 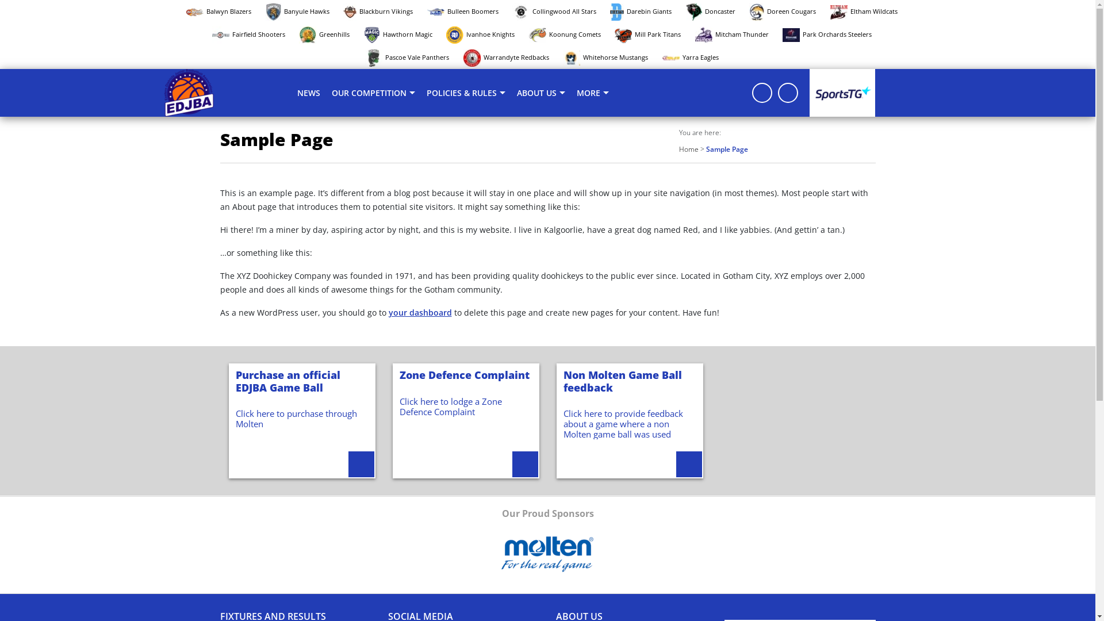 What do you see at coordinates (646, 11) in the screenshot?
I see `Darebin Giants` at bounding box center [646, 11].